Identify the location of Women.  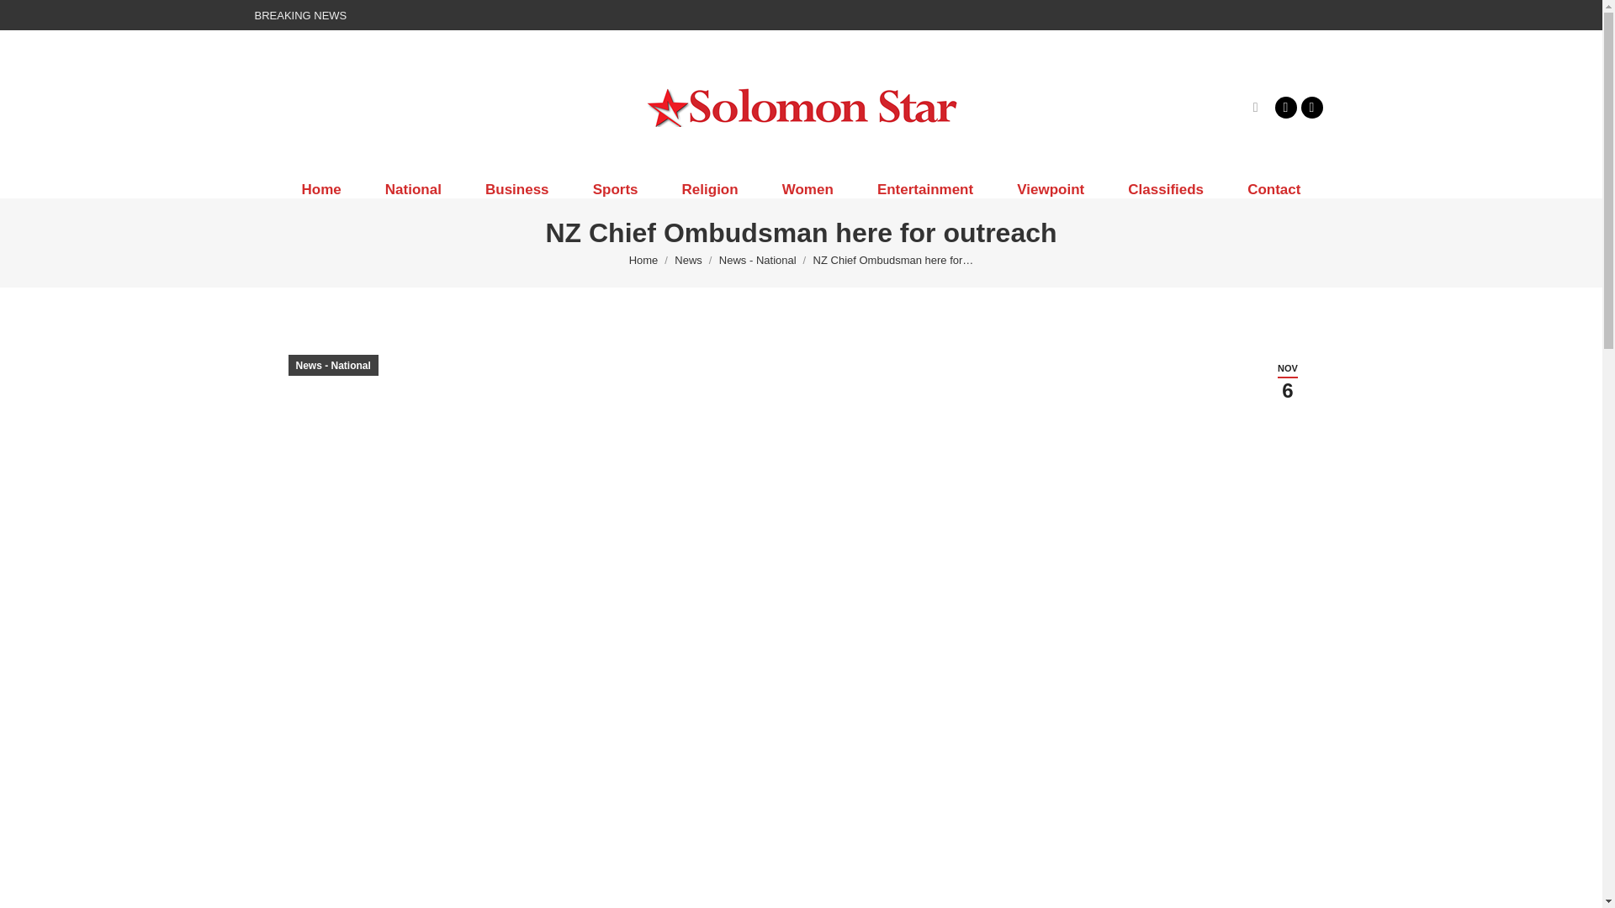
(807, 189).